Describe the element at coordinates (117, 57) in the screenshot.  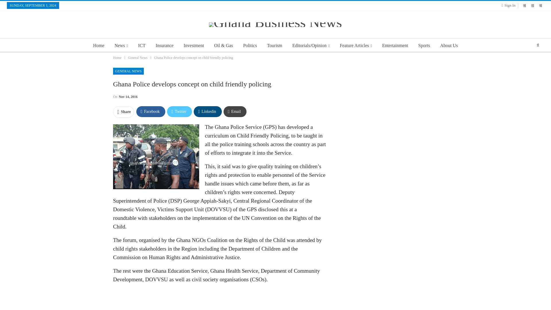
I see `Home` at that location.